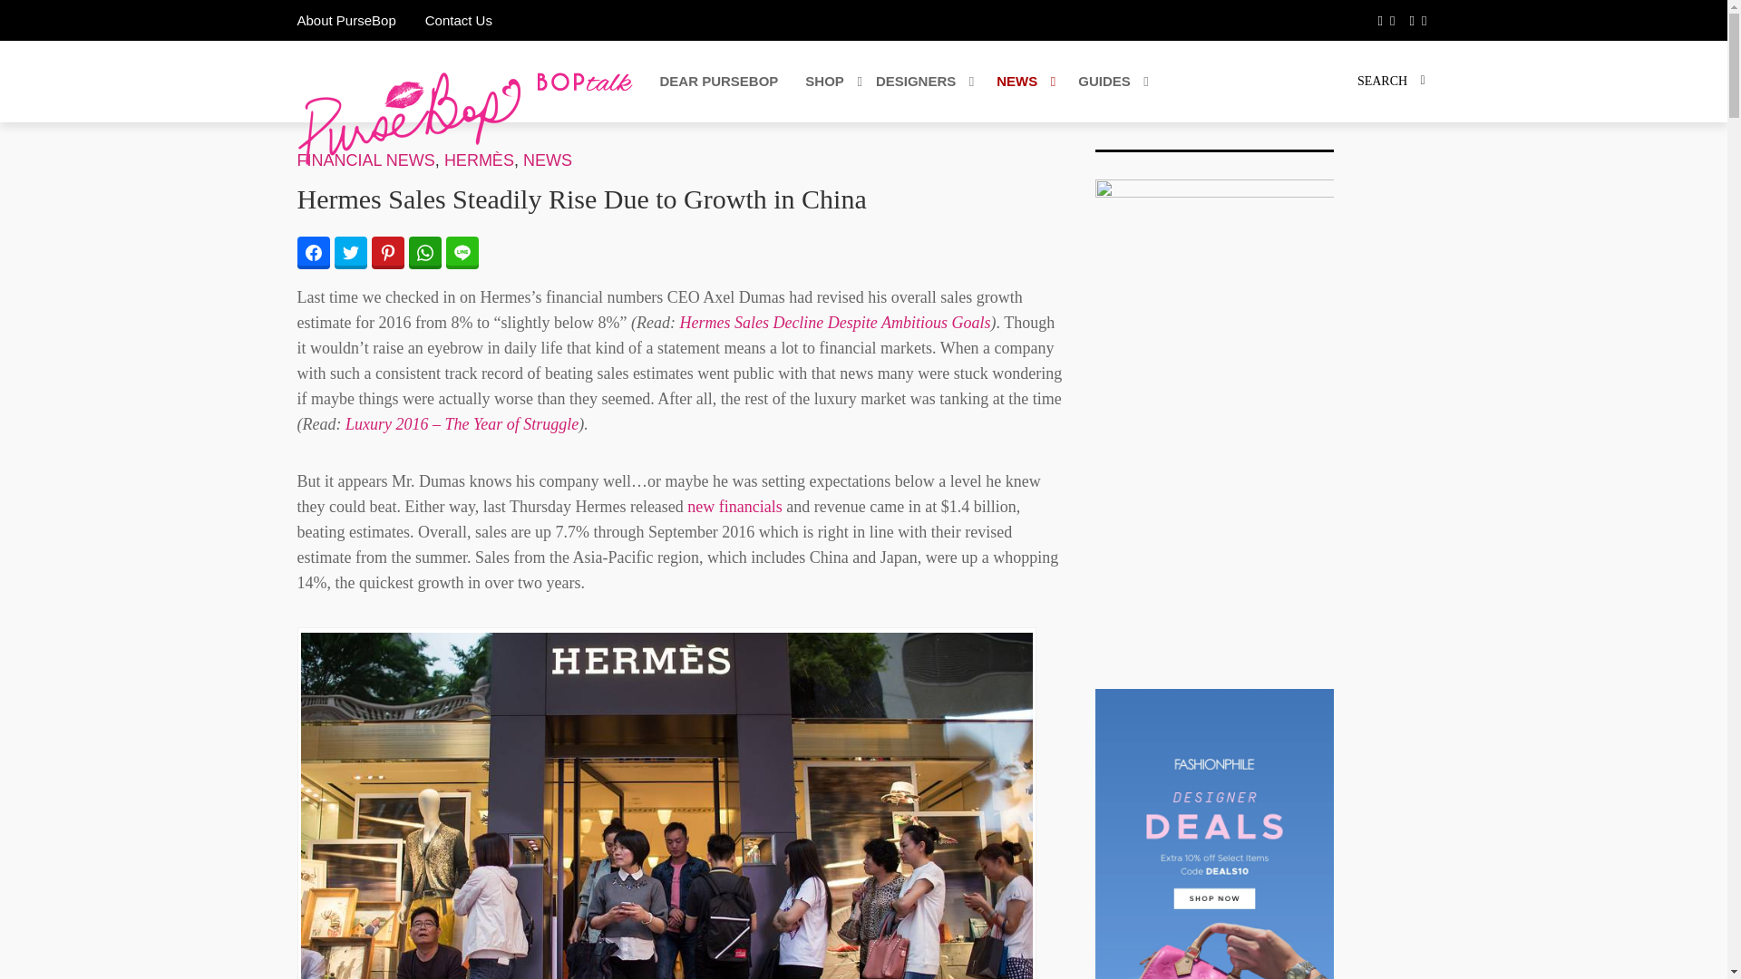  I want to click on SHOP, so click(840, 82).